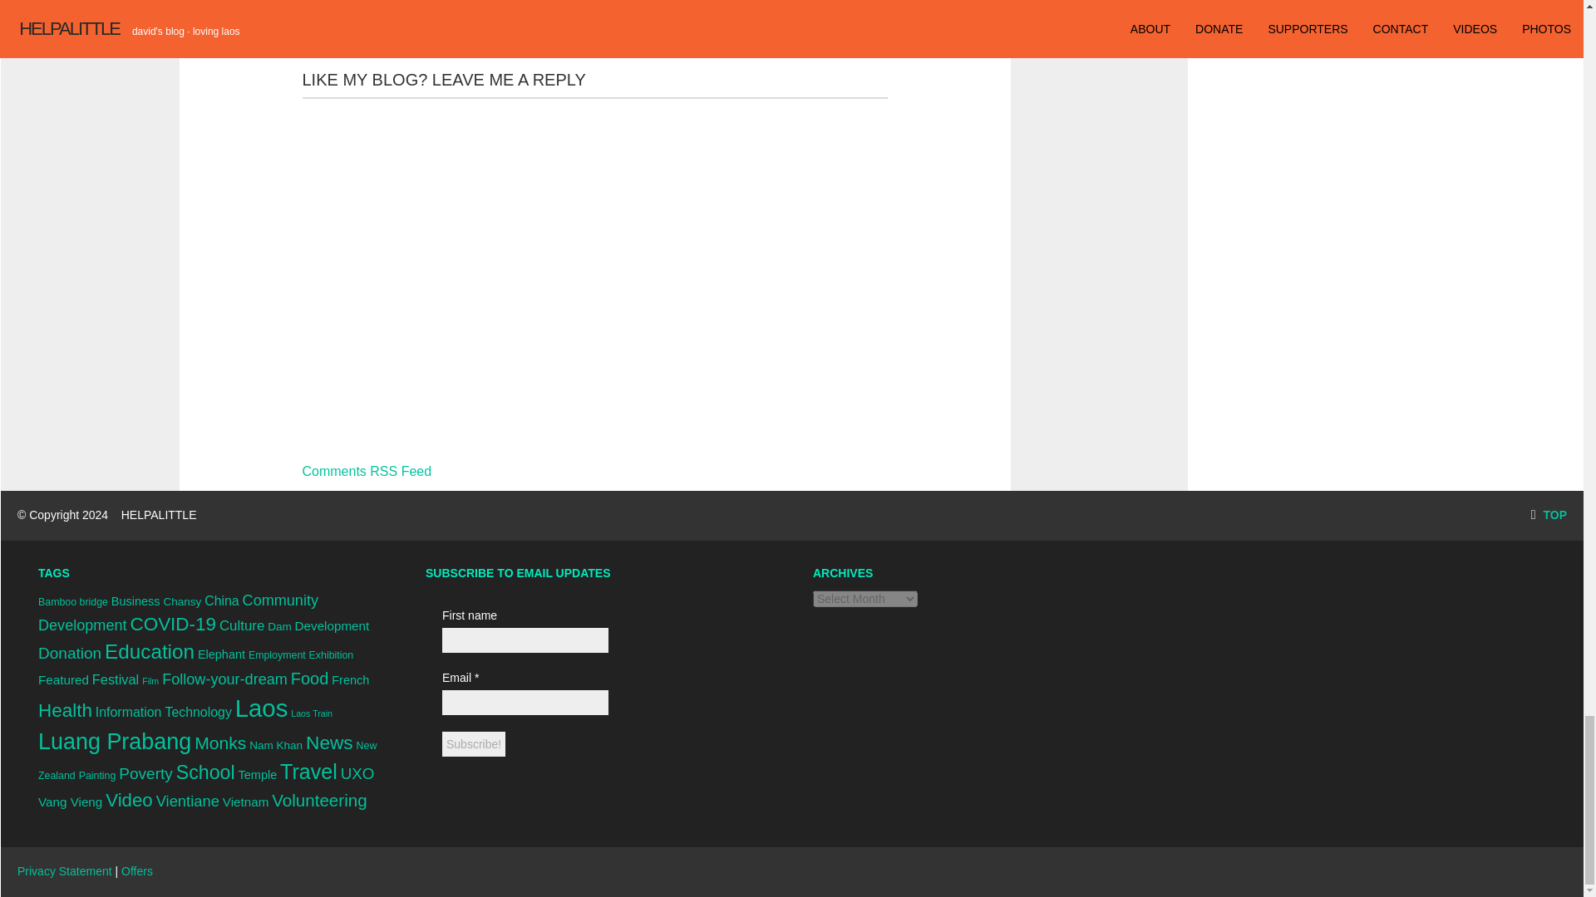  What do you see at coordinates (367, 471) in the screenshot?
I see `Comments RSS Feed` at bounding box center [367, 471].